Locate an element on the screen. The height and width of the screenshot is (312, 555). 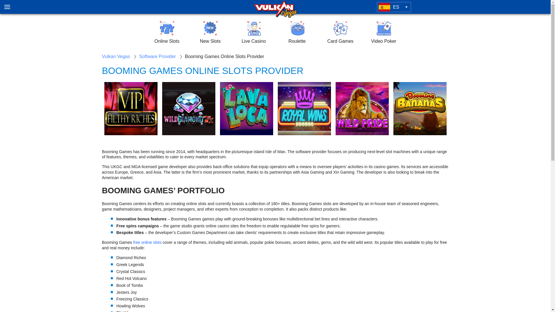
Online Slots is located at coordinates (166, 33).